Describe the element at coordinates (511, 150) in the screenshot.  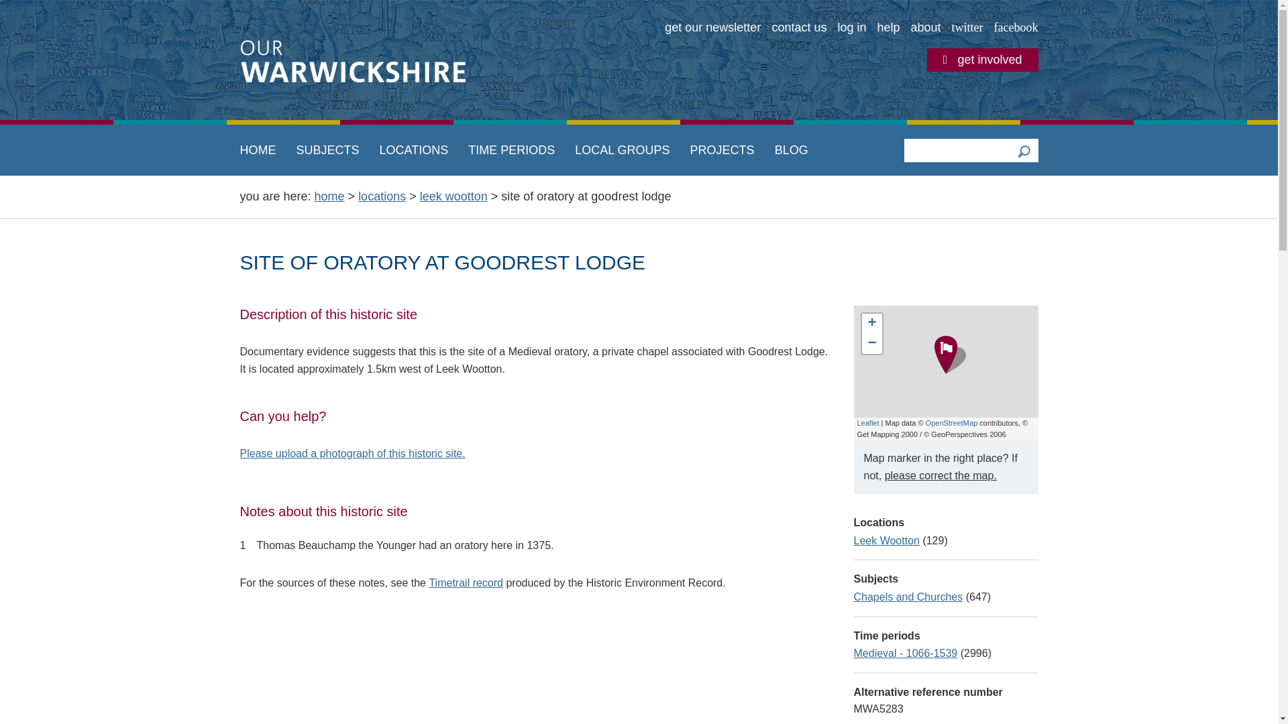
I see `TIME PERIODS` at that location.